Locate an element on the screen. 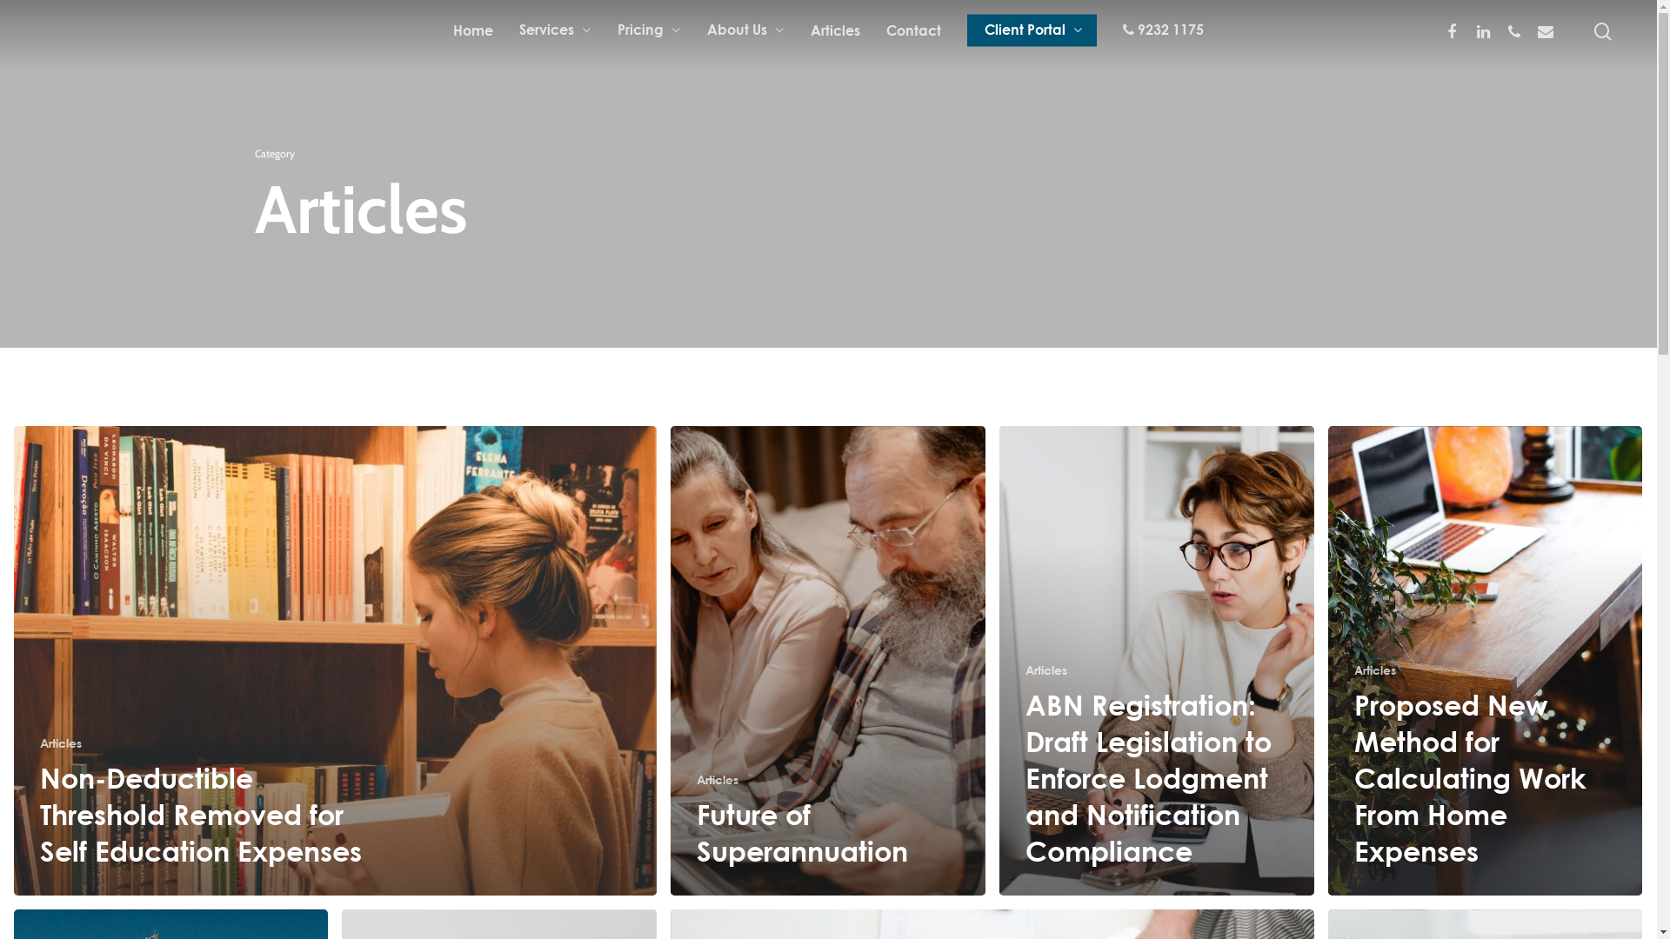 This screenshot has height=939, width=1670. Non-Deductible Threshold Removed for Self Education Expenses is located at coordinates (201, 814).